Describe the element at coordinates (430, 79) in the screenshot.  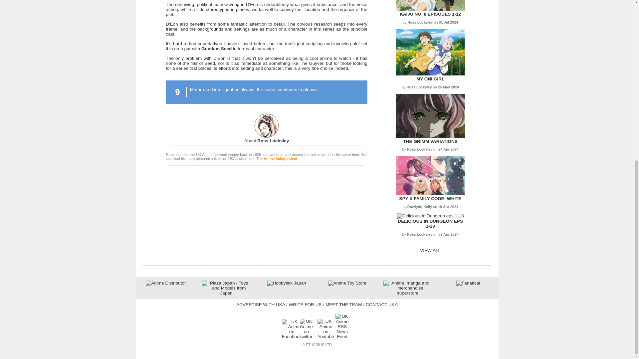
I see `My Oni Girl` at that location.